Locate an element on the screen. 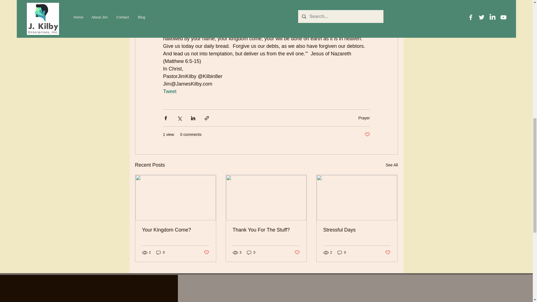  Your Kingdom Come? is located at coordinates (176, 230).